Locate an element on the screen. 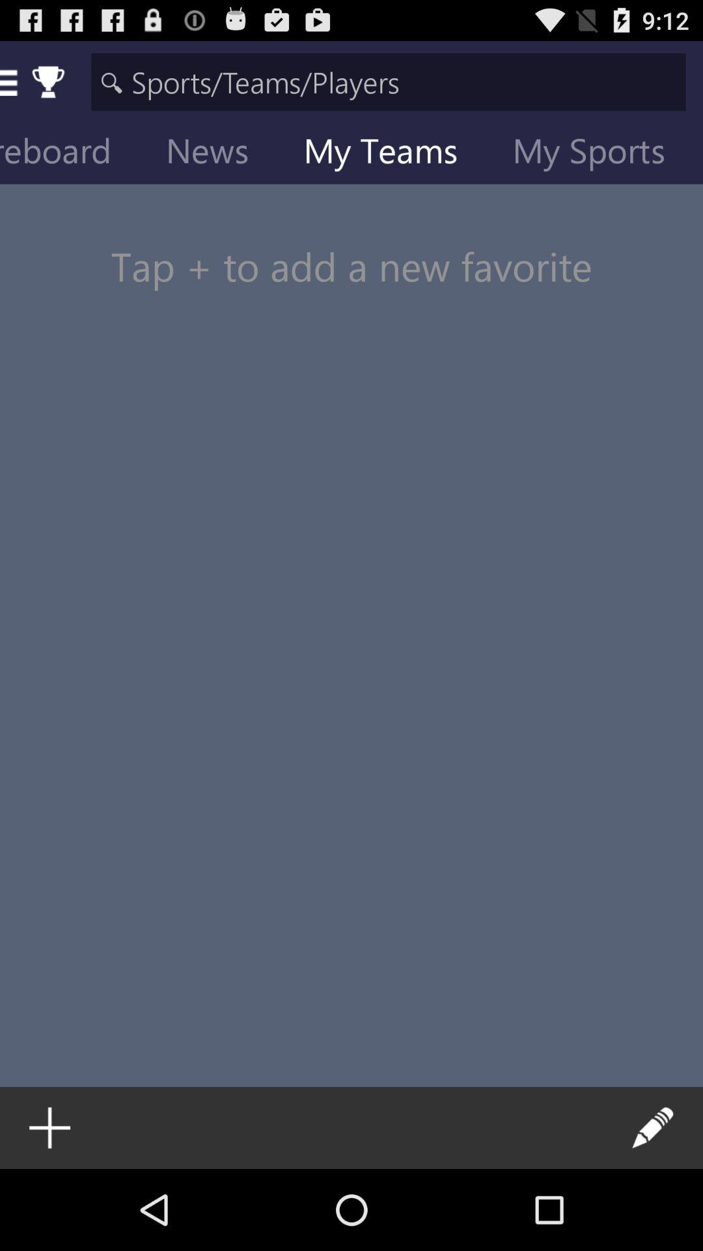 Image resolution: width=703 pixels, height=1251 pixels. scroll until the my sports item is located at coordinates (599, 154).